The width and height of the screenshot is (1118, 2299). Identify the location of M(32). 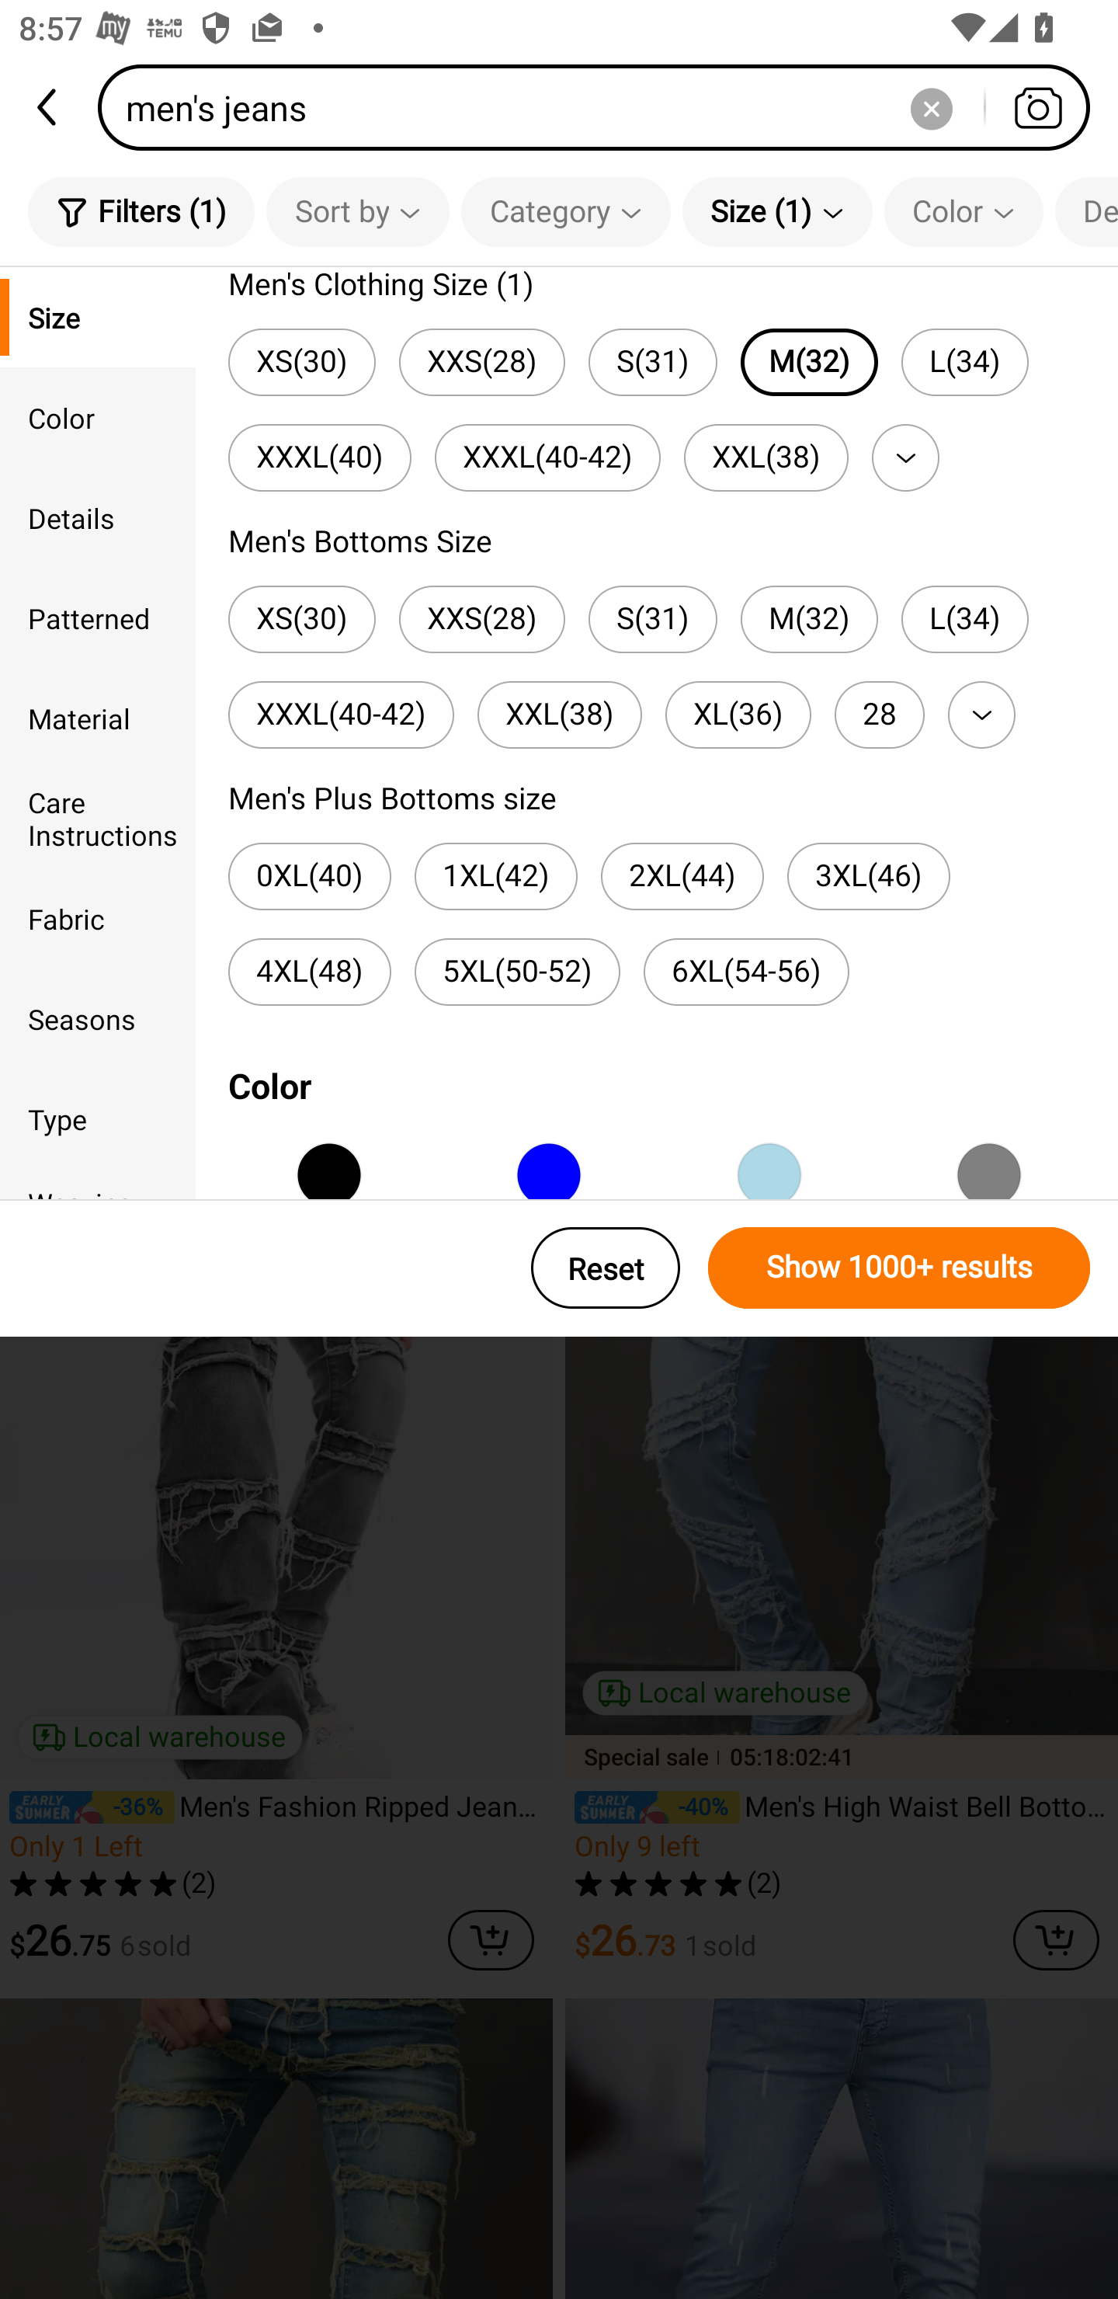
(809, 362).